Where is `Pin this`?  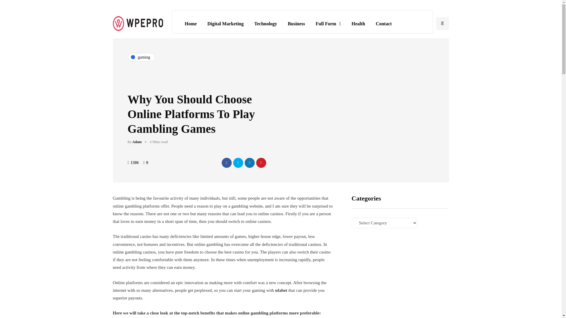 Pin this is located at coordinates (261, 163).